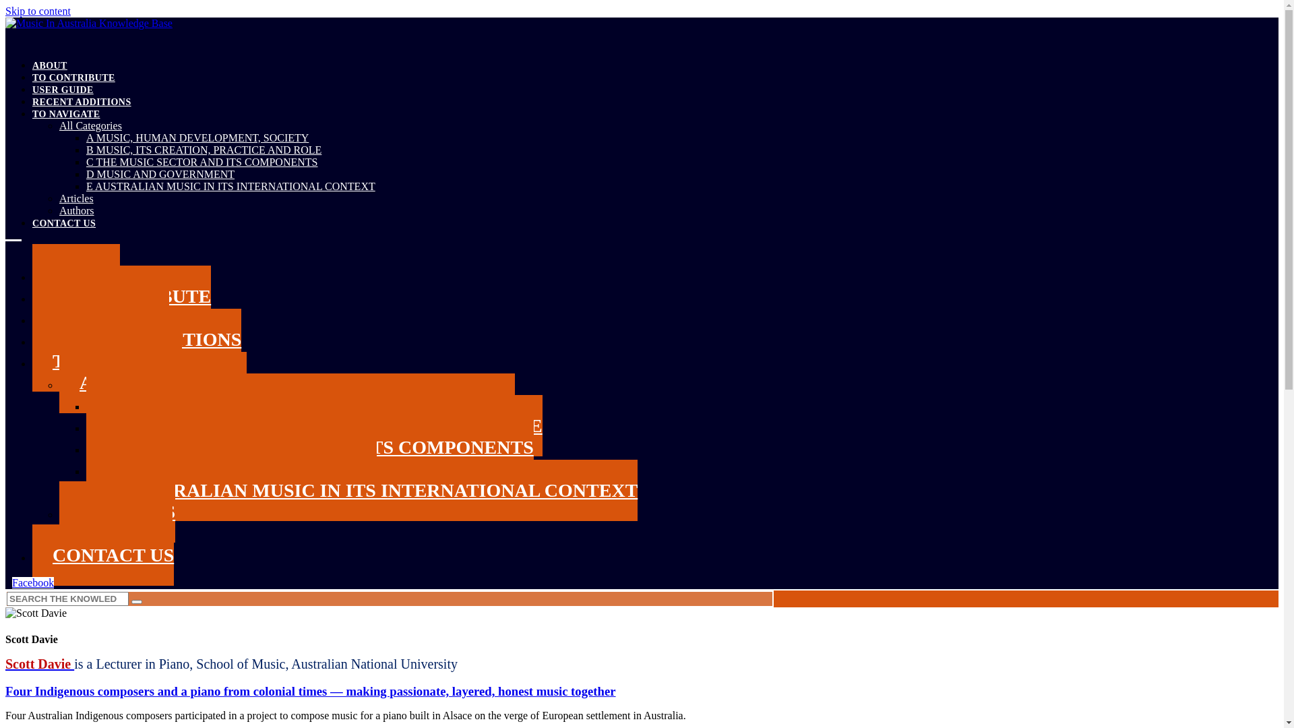  What do you see at coordinates (90, 125) in the screenshot?
I see `All Categories` at bounding box center [90, 125].